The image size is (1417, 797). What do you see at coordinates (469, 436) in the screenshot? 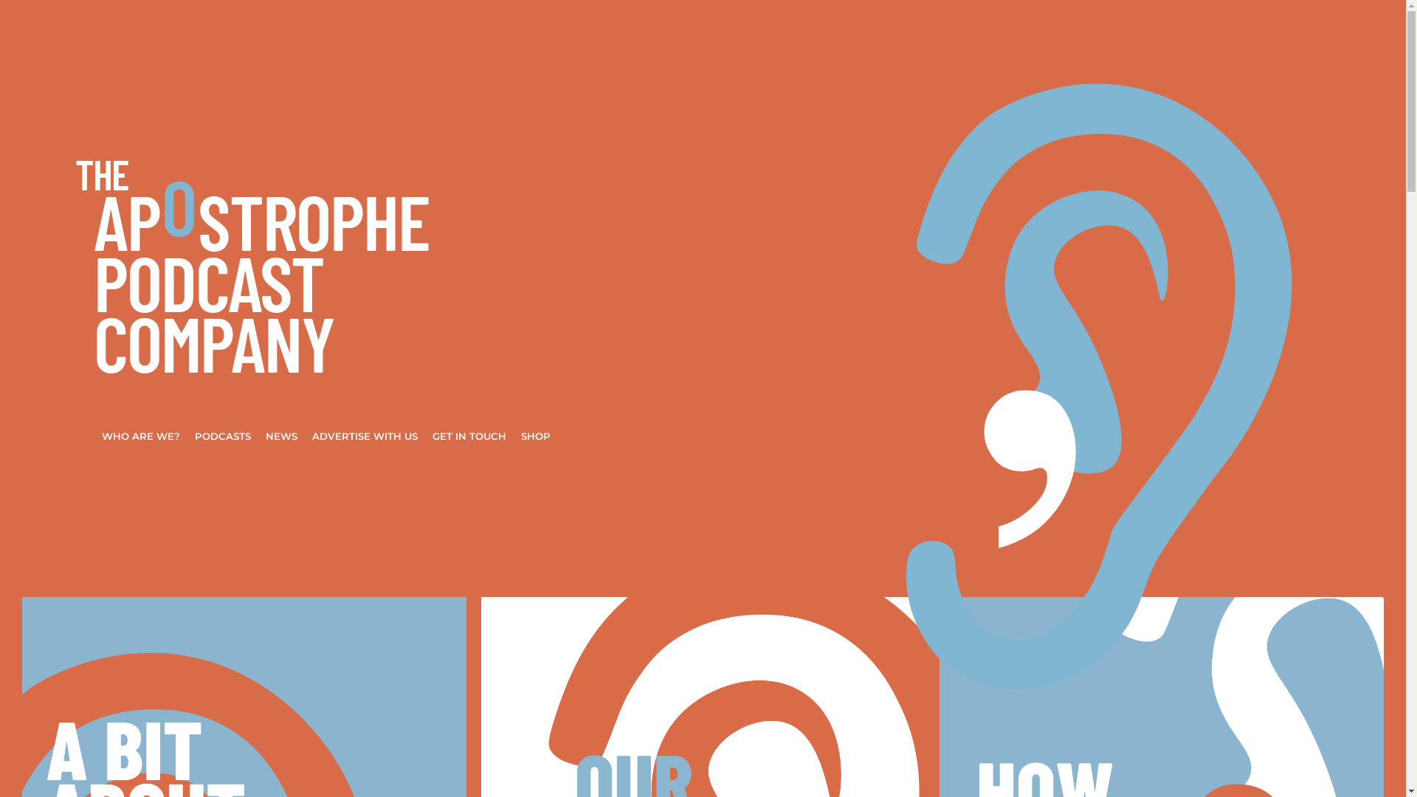
I see `GET IN TOUCH` at bounding box center [469, 436].